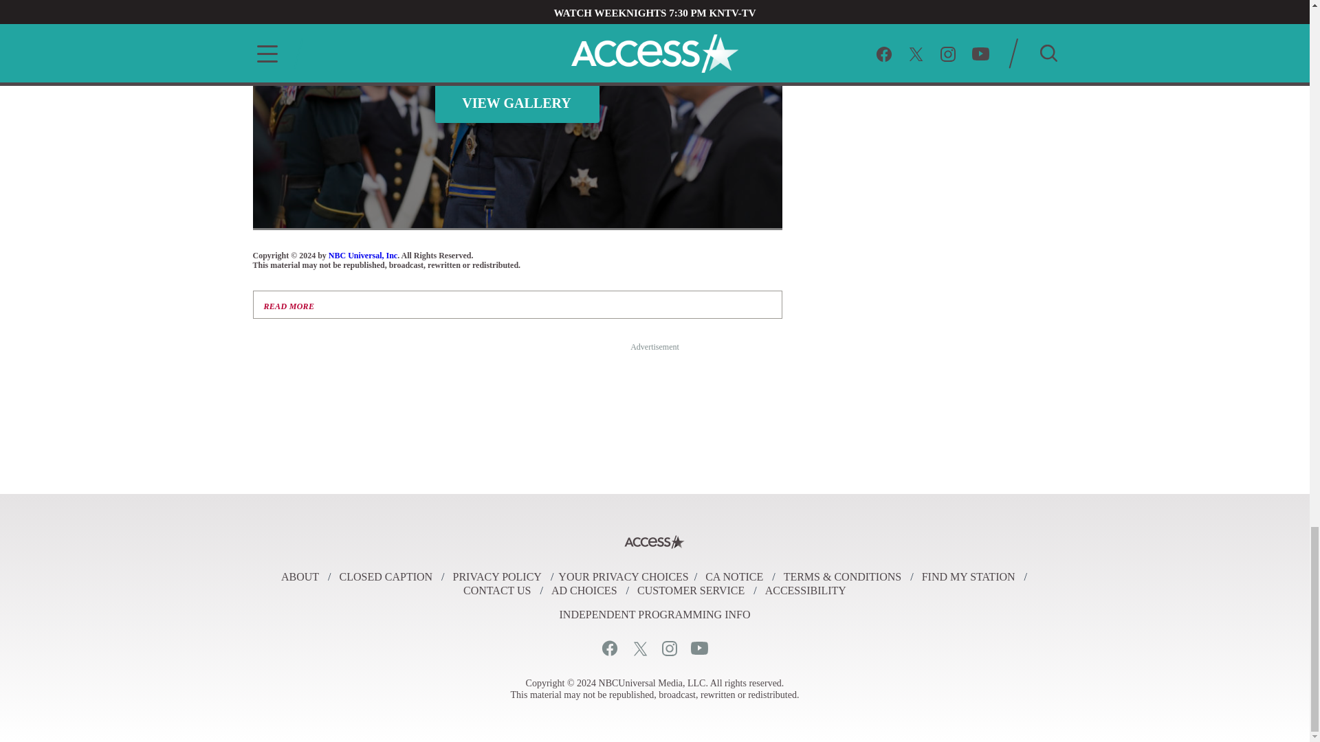  Describe the element at coordinates (639, 648) in the screenshot. I see `Twitter` at that location.